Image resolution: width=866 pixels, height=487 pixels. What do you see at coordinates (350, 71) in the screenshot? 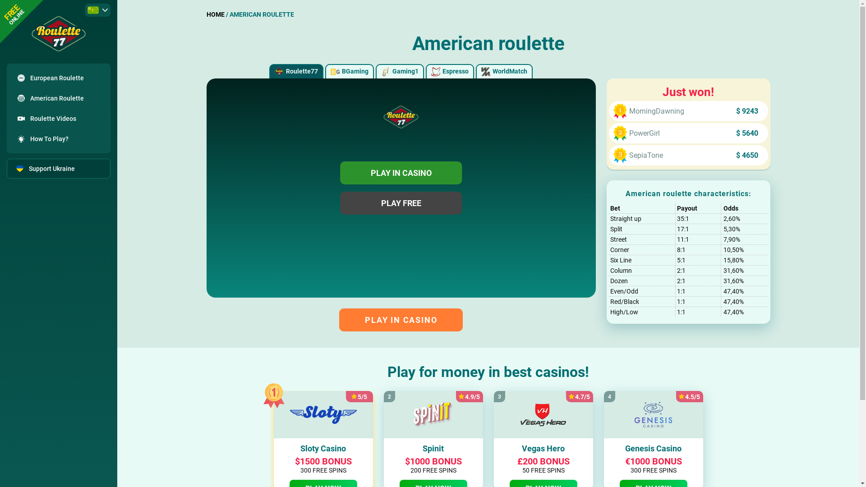
I see `BGaming` at bounding box center [350, 71].